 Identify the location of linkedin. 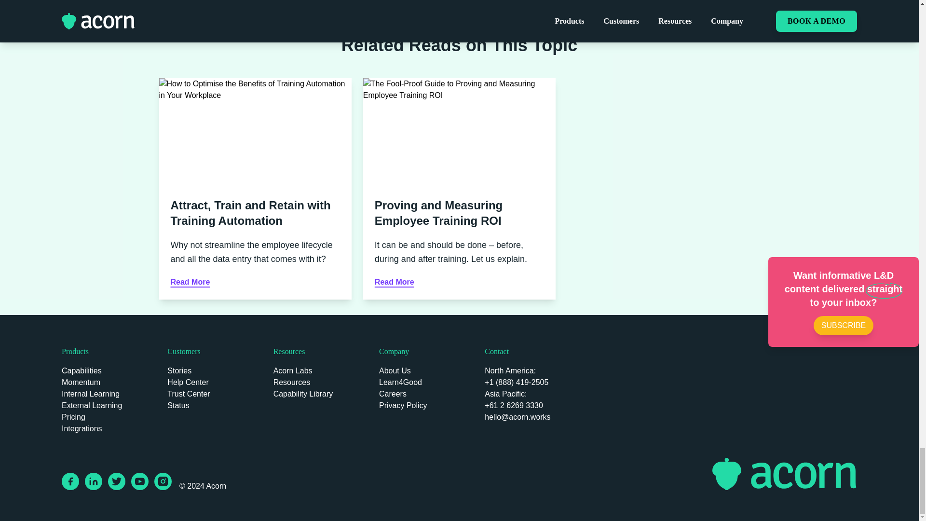
(94, 481).